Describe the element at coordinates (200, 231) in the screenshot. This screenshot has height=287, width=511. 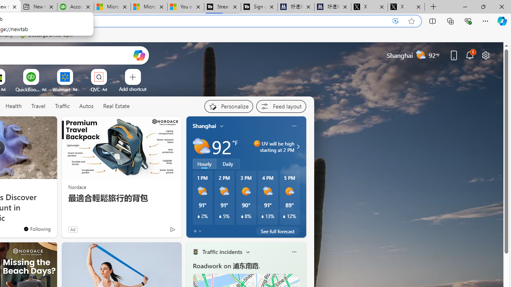
I see `tab-1` at that location.